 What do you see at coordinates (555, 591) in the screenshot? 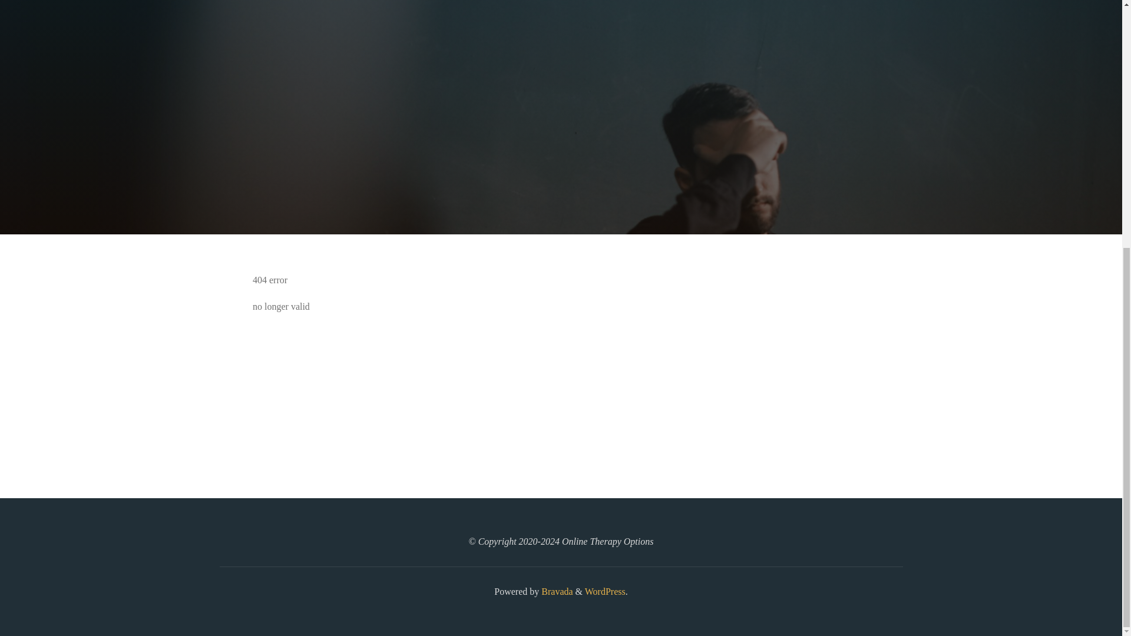
I see `Bravada WordPress Theme by Cryout Creations` at bounding box center [555, 591].